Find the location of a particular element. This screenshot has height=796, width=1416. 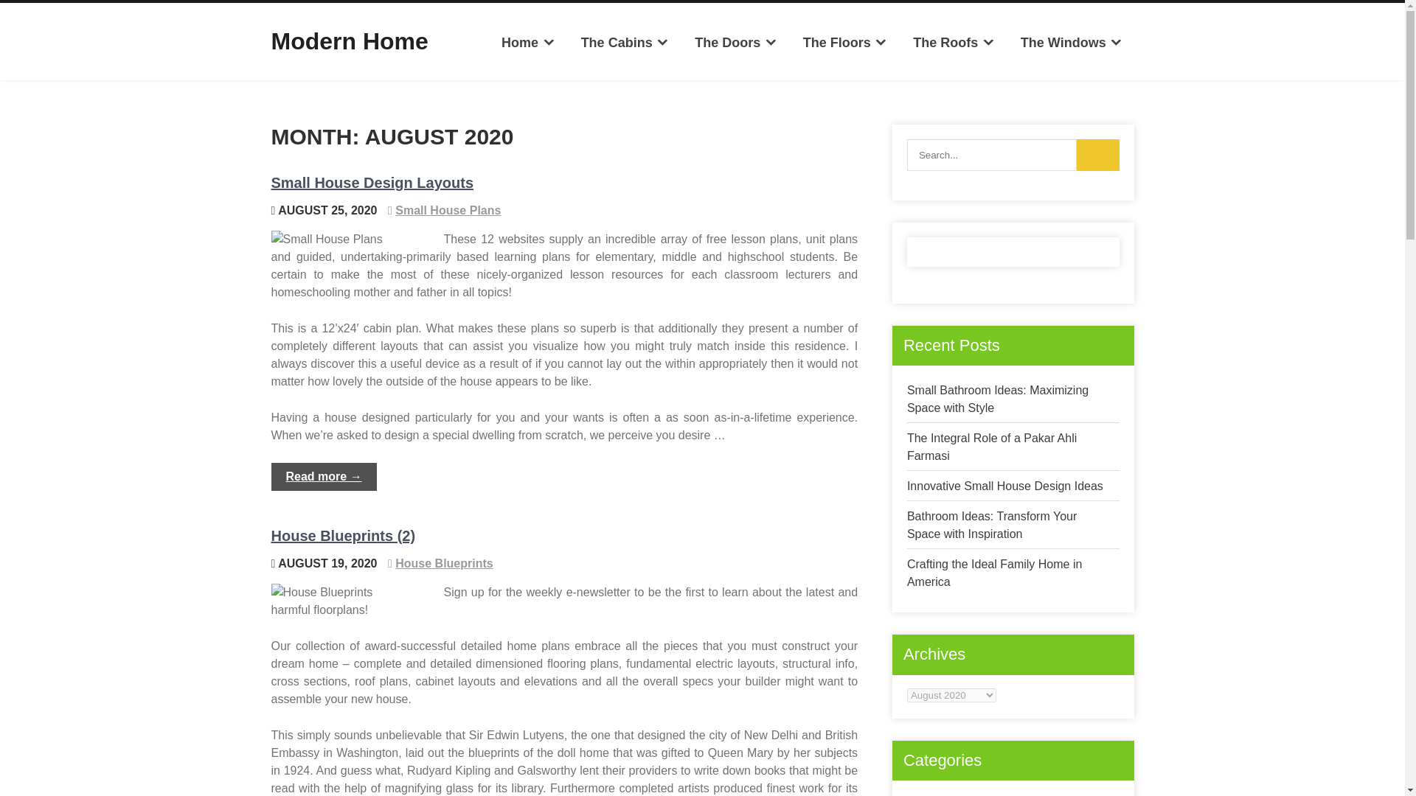

Small House Design Layouts is located at coordinates (373, 183).